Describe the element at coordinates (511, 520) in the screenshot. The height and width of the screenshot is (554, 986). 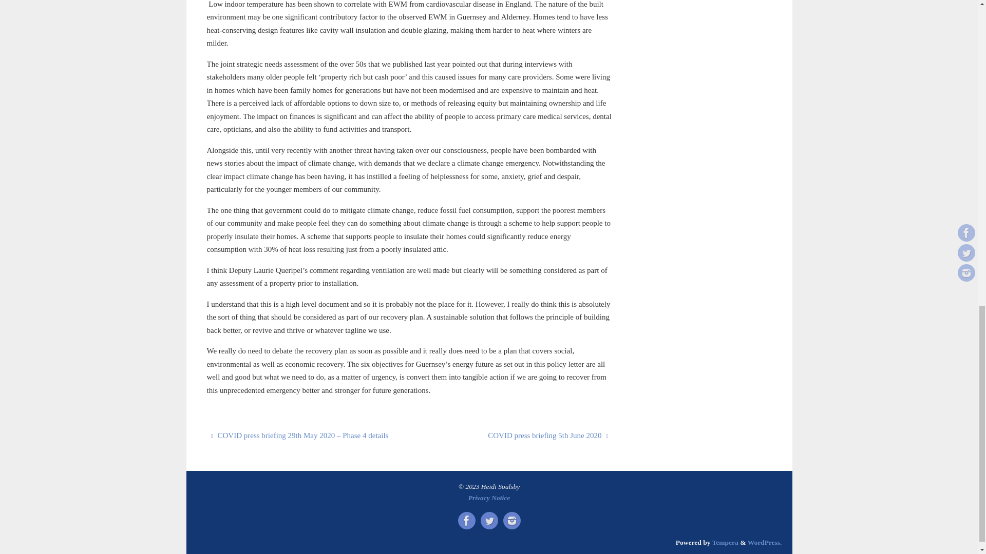
I see `Heidi Soulsby` at that location.